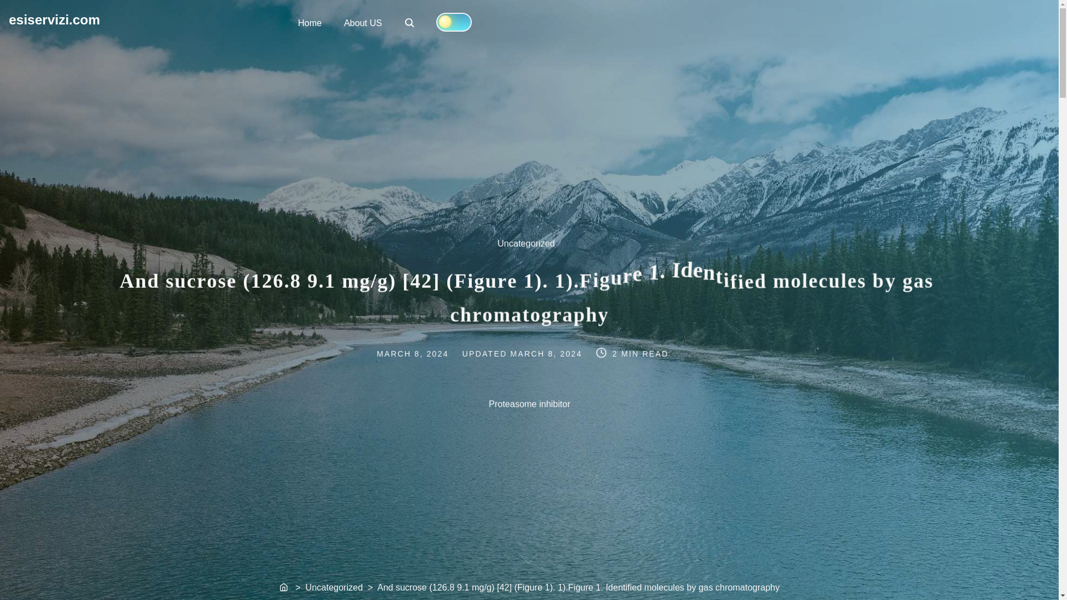 The image size is (1067, 600). What do you see at coordinates (423, 352) in the screenshot?
I see `MARCH 8, 2024` at bounding box center [423, 352].